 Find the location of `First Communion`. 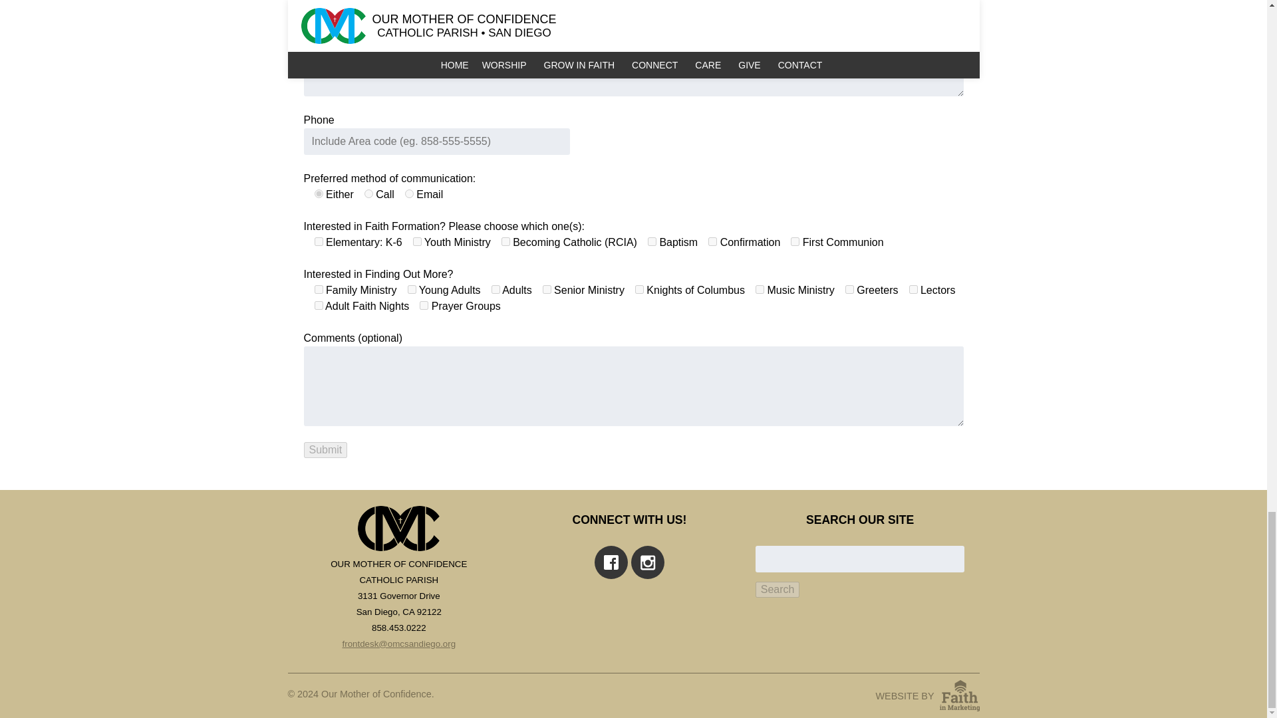

First Communion is located at coordinates (794, 242).